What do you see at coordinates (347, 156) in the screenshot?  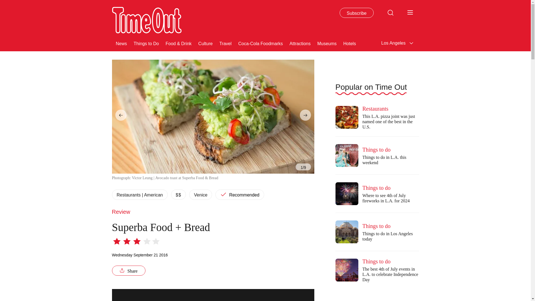 I see `Things to do in L.A. this weekend` at bounding box center [347, 156].